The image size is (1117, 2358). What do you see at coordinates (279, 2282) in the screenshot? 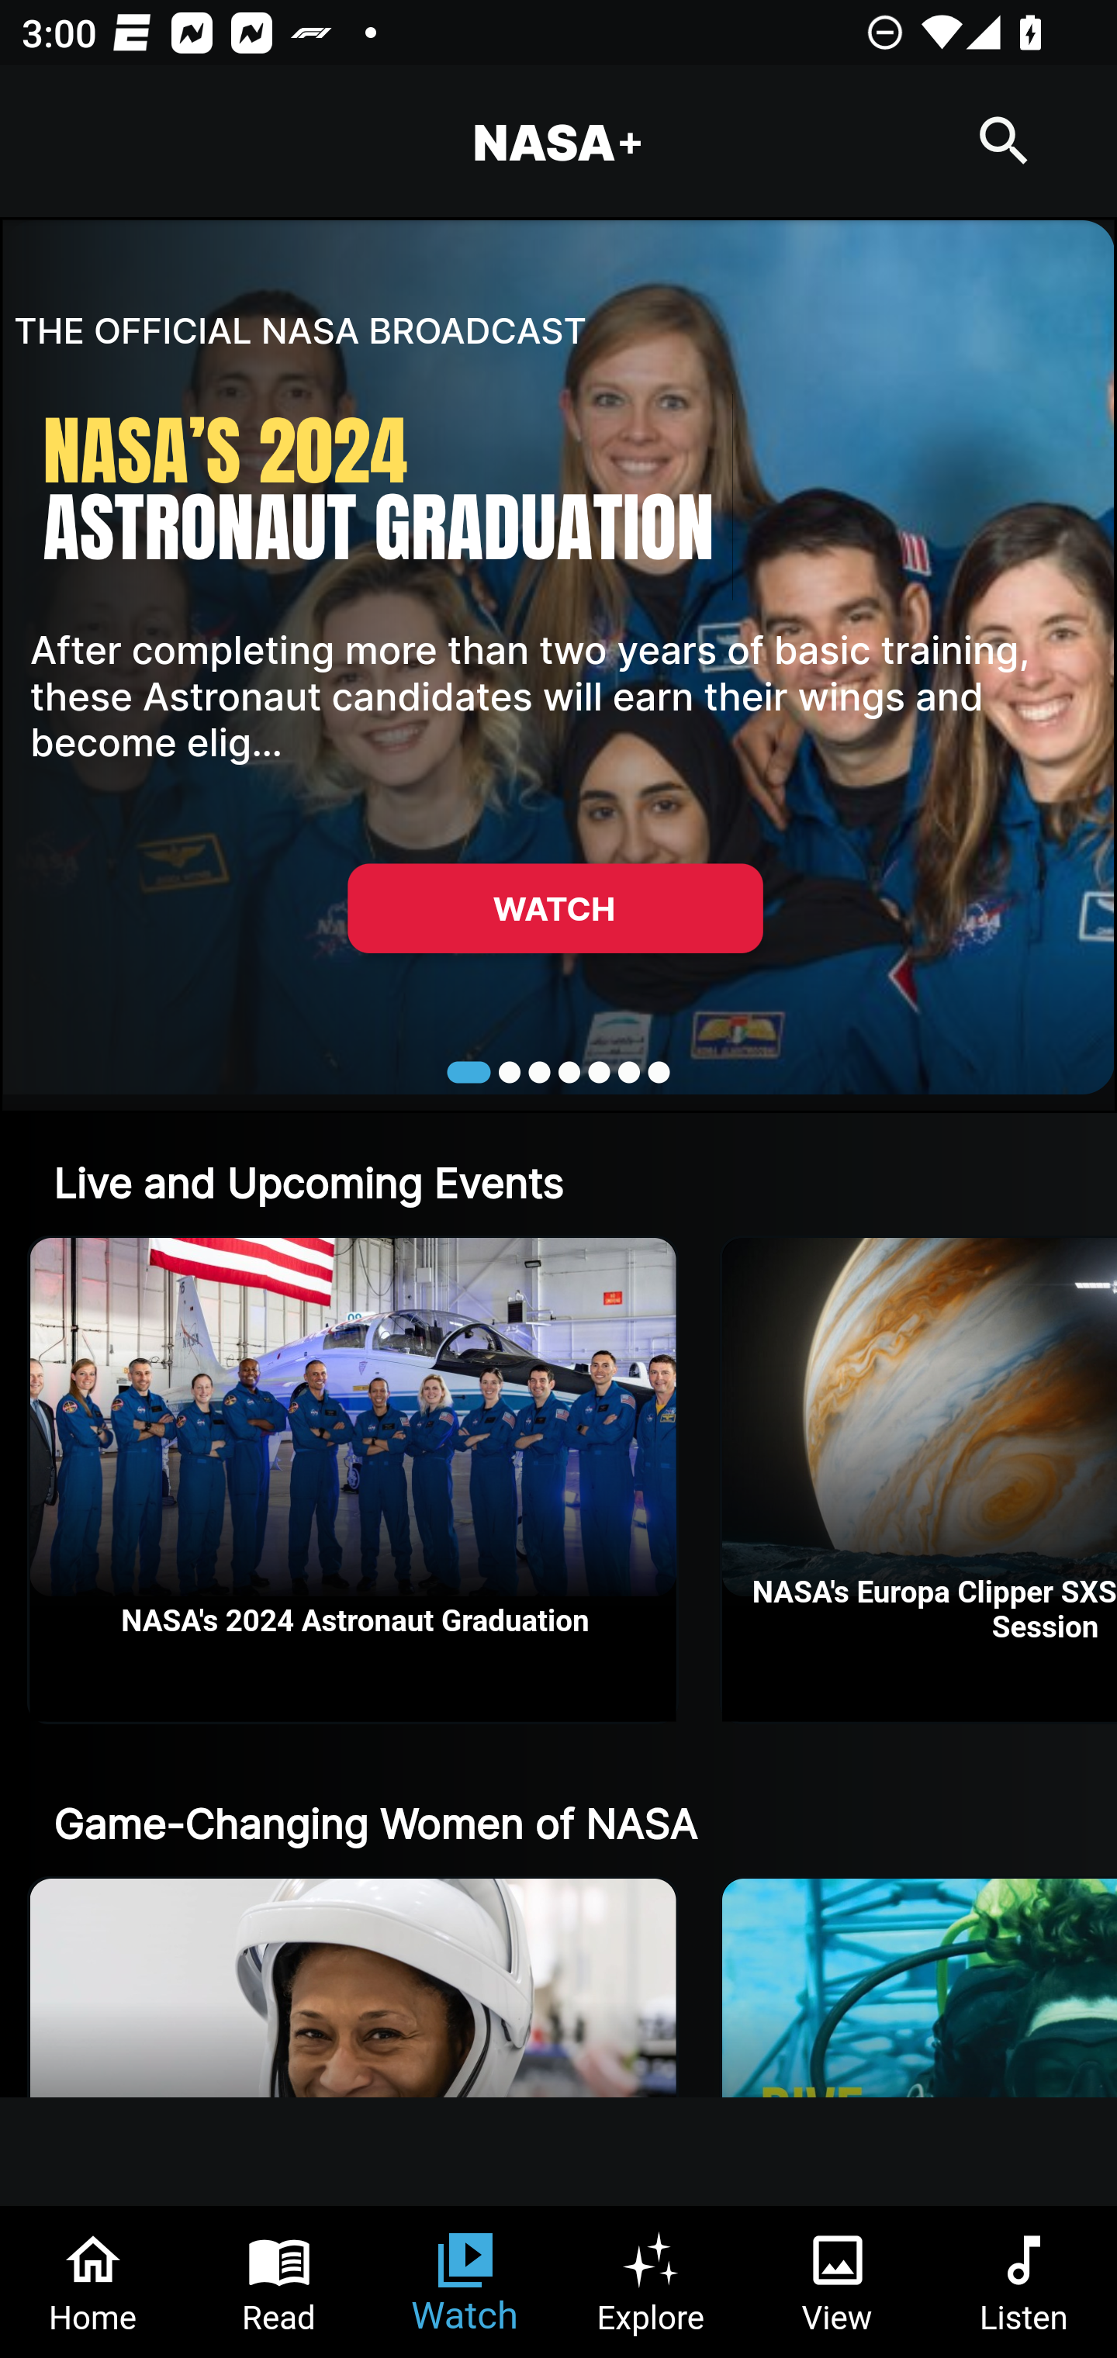
I see `Read
Tab 2 of 6` at bounding box center [279, 2282].